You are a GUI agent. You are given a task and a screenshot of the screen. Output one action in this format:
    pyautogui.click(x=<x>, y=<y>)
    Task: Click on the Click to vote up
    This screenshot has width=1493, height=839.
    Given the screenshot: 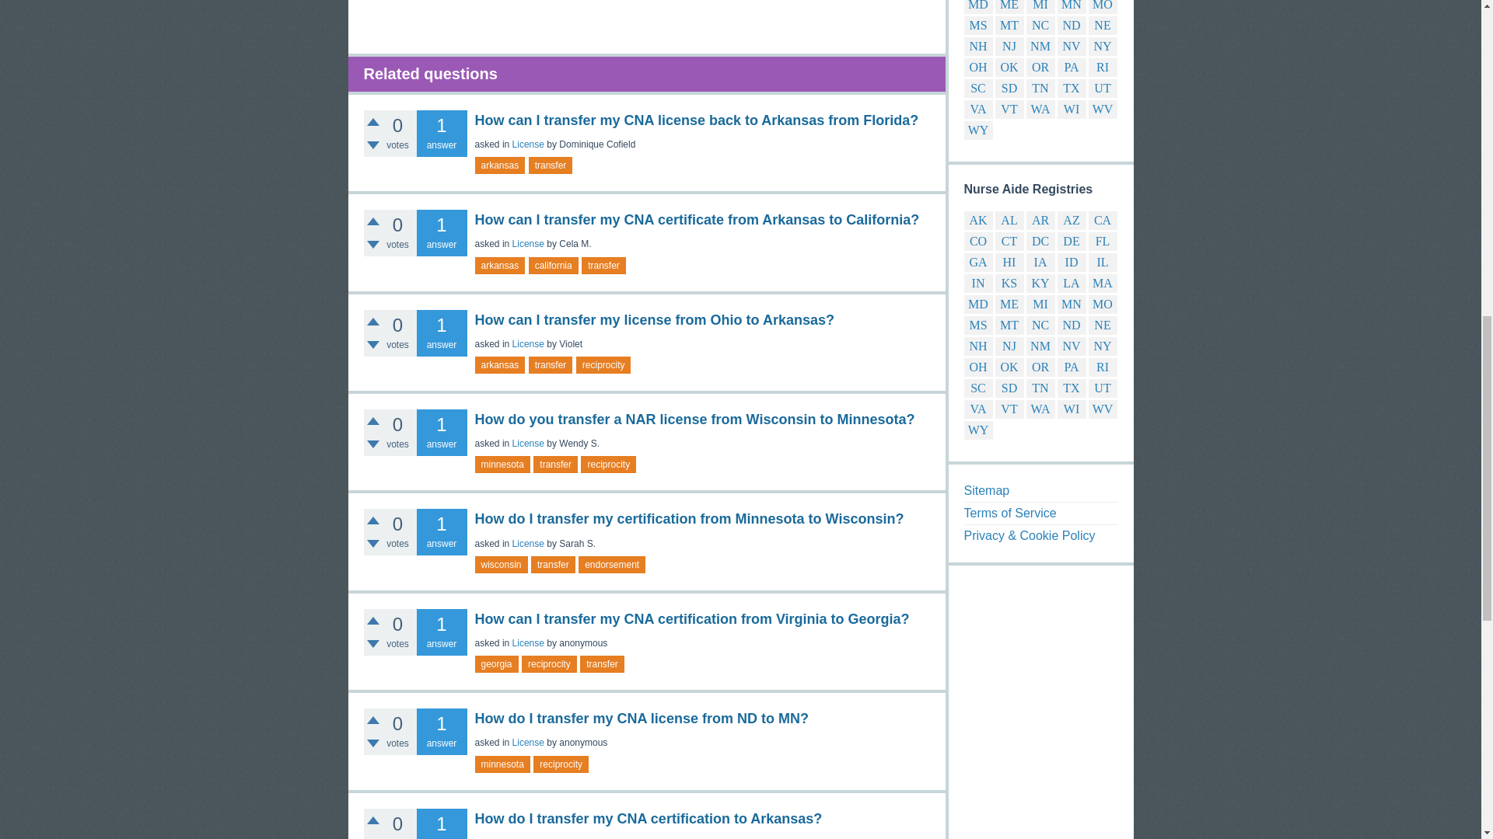 What is the action you would take?
    pyautogui.click(x=373, y=221)
    